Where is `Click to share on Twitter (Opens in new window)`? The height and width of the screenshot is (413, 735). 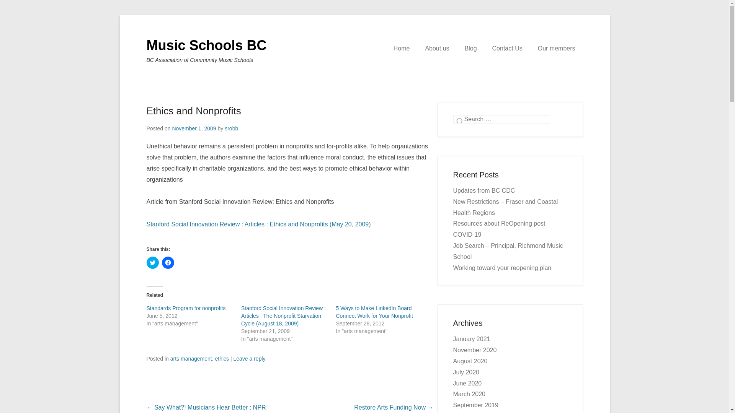 Click to share on Twitter (Opens in new window) is located at coordinates (152, 263).